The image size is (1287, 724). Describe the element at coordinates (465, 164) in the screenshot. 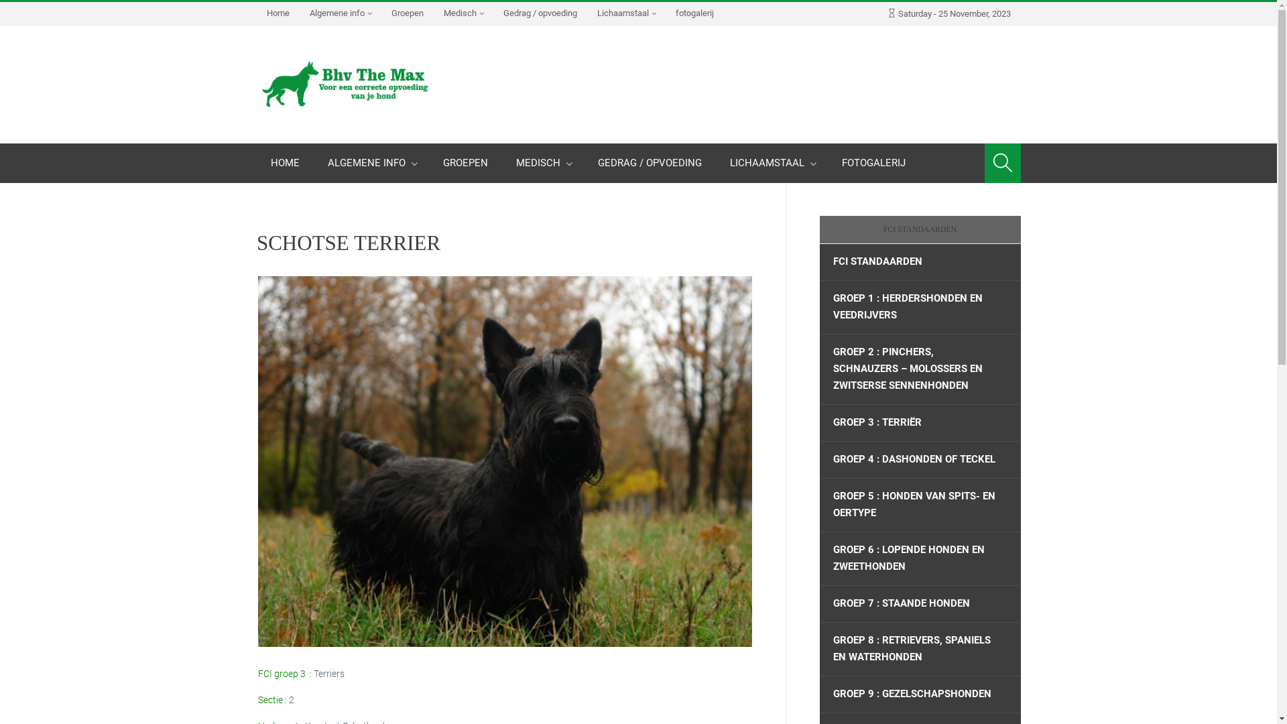

I see `GROEPEN` at that location.